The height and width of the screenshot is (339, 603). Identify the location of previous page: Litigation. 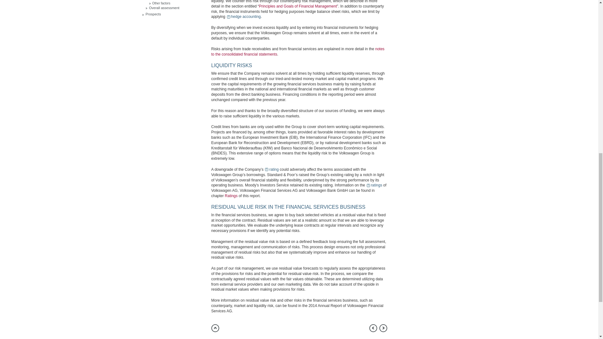
(373, 328).